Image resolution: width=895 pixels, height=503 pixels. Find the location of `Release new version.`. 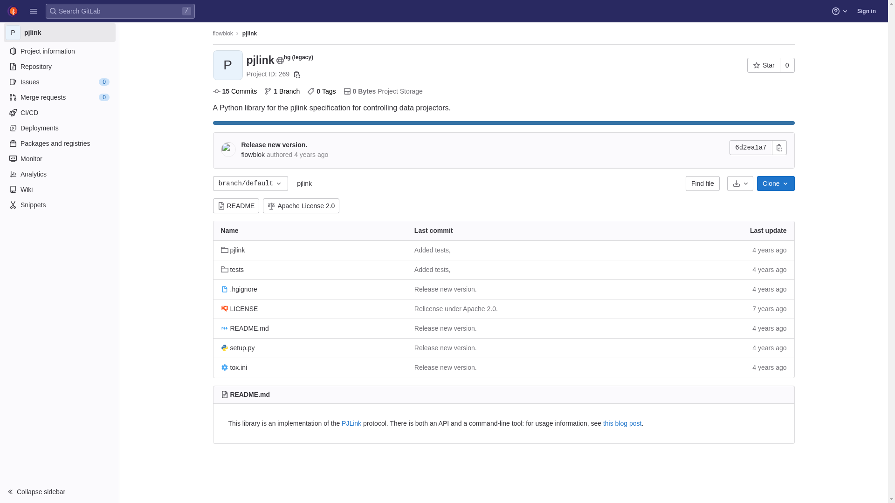

Release new version. is located at coordinates (275, 145).